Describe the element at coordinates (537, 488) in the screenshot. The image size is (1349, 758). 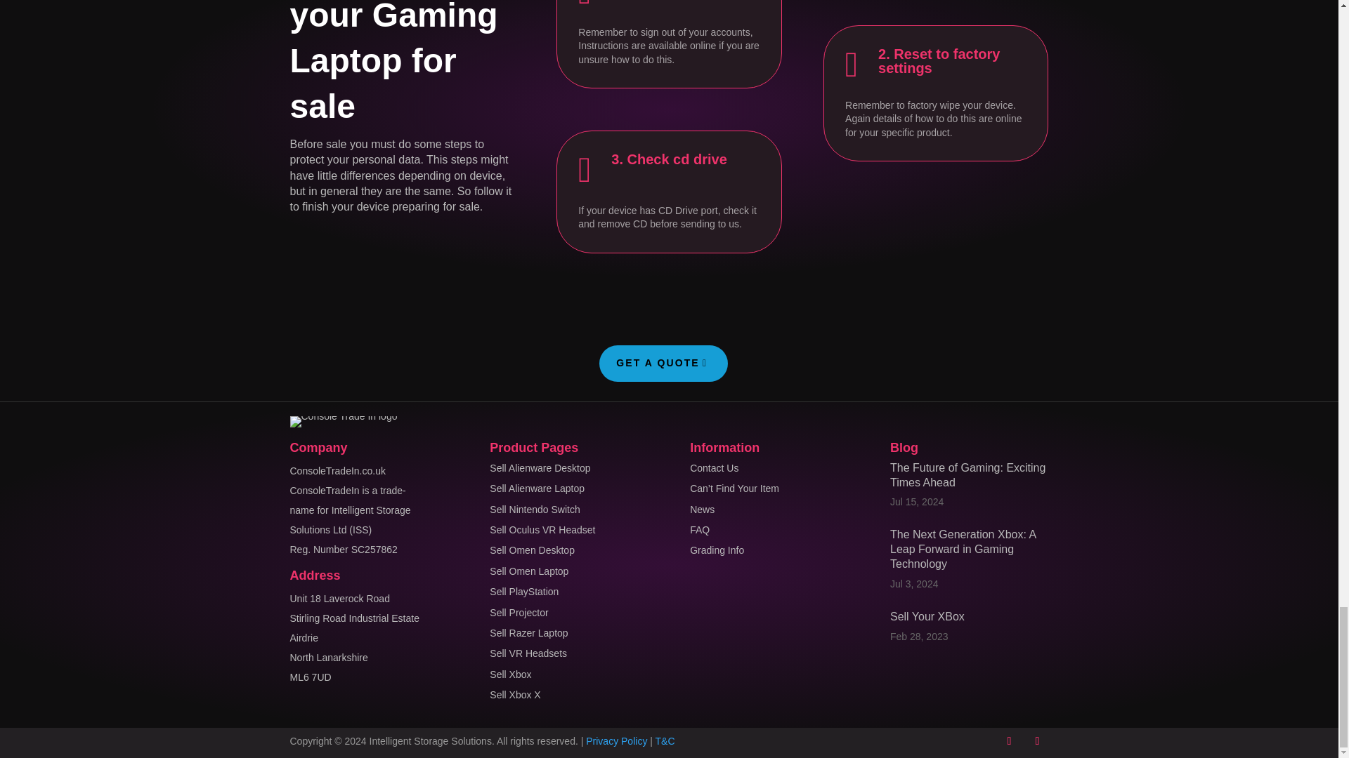
I see `Sell Alienware Laptop` at that location.